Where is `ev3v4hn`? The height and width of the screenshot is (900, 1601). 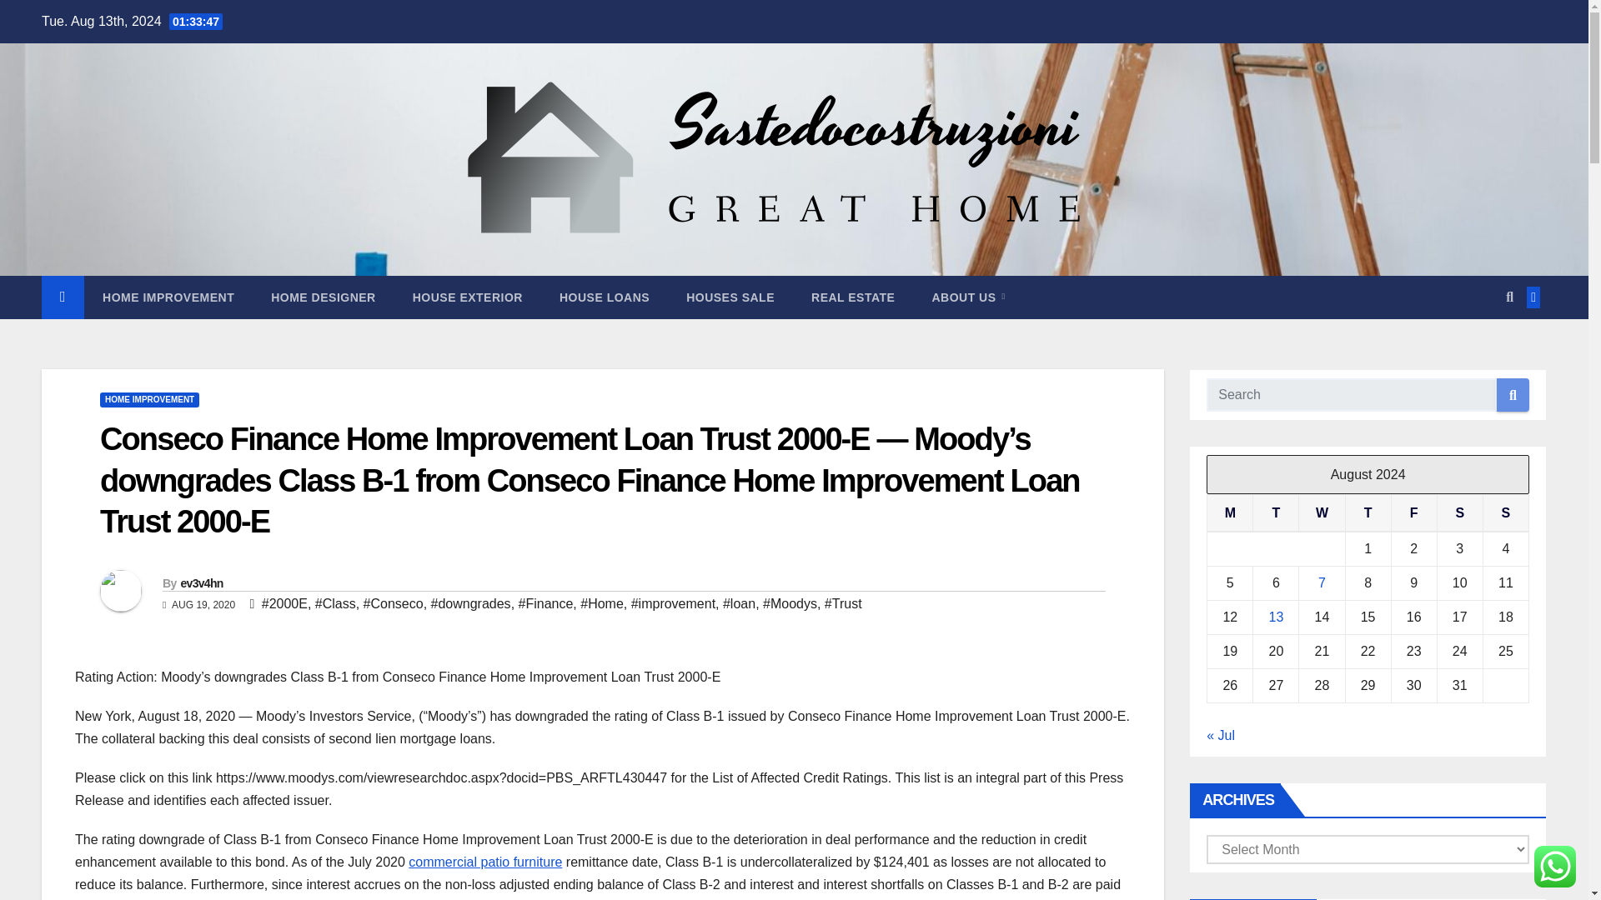
ev3v4hn is located at coordinates (200, 583).